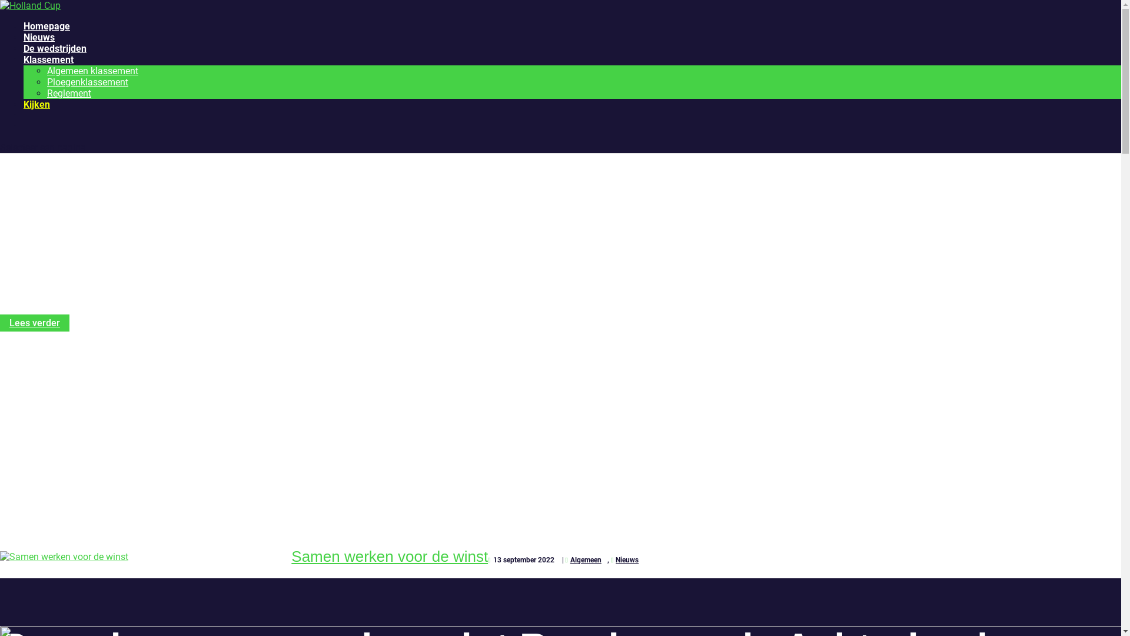 This screenshot has height=636, width=1130. What do you see at coordinates (625, 560) in the screenshot?
I see `Nieuws` at bounding box center [625, 560].